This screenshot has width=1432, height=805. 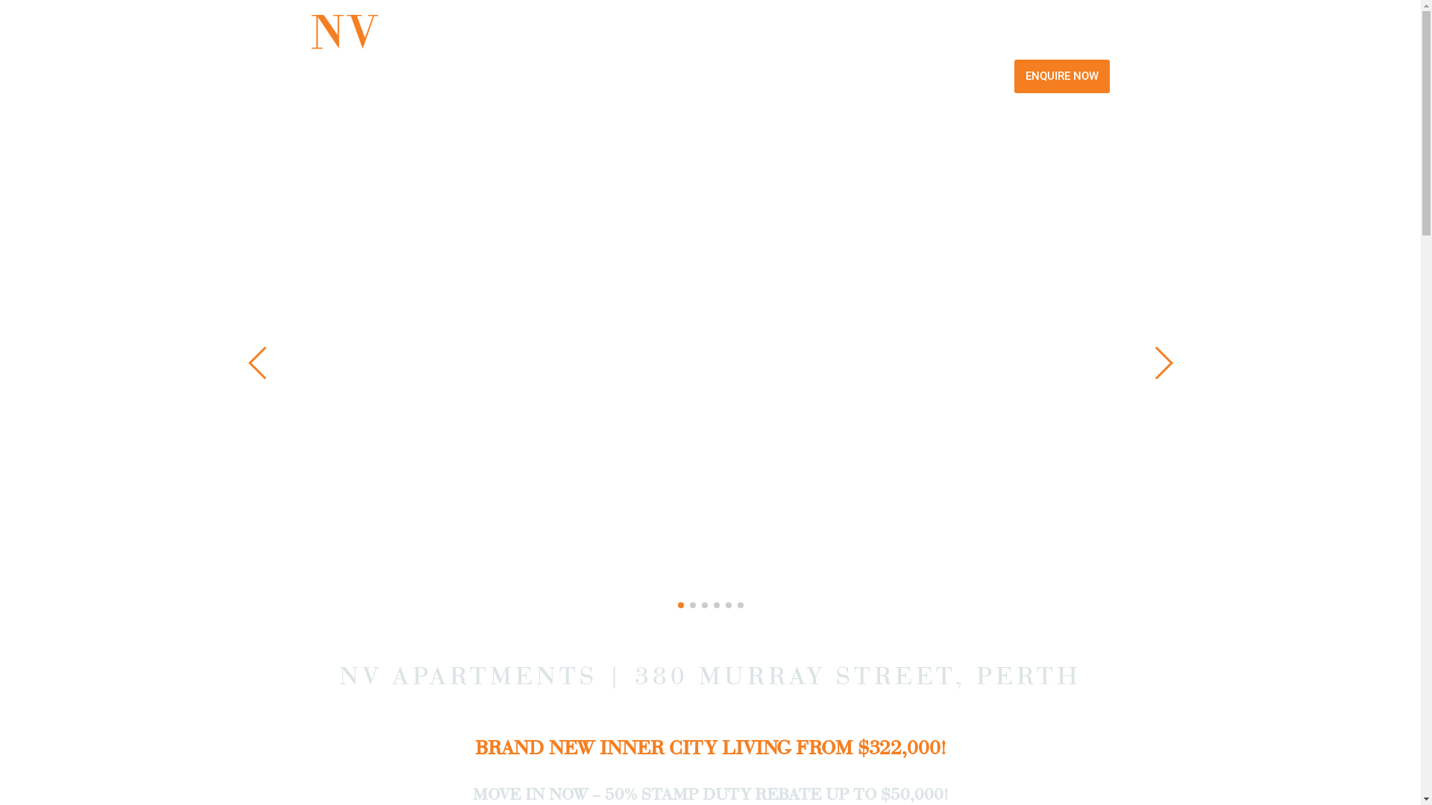 What do you see at coordinates (364, 76) in the screenshot?
I see `APARTMENTS` at bounding box center [364, 76].